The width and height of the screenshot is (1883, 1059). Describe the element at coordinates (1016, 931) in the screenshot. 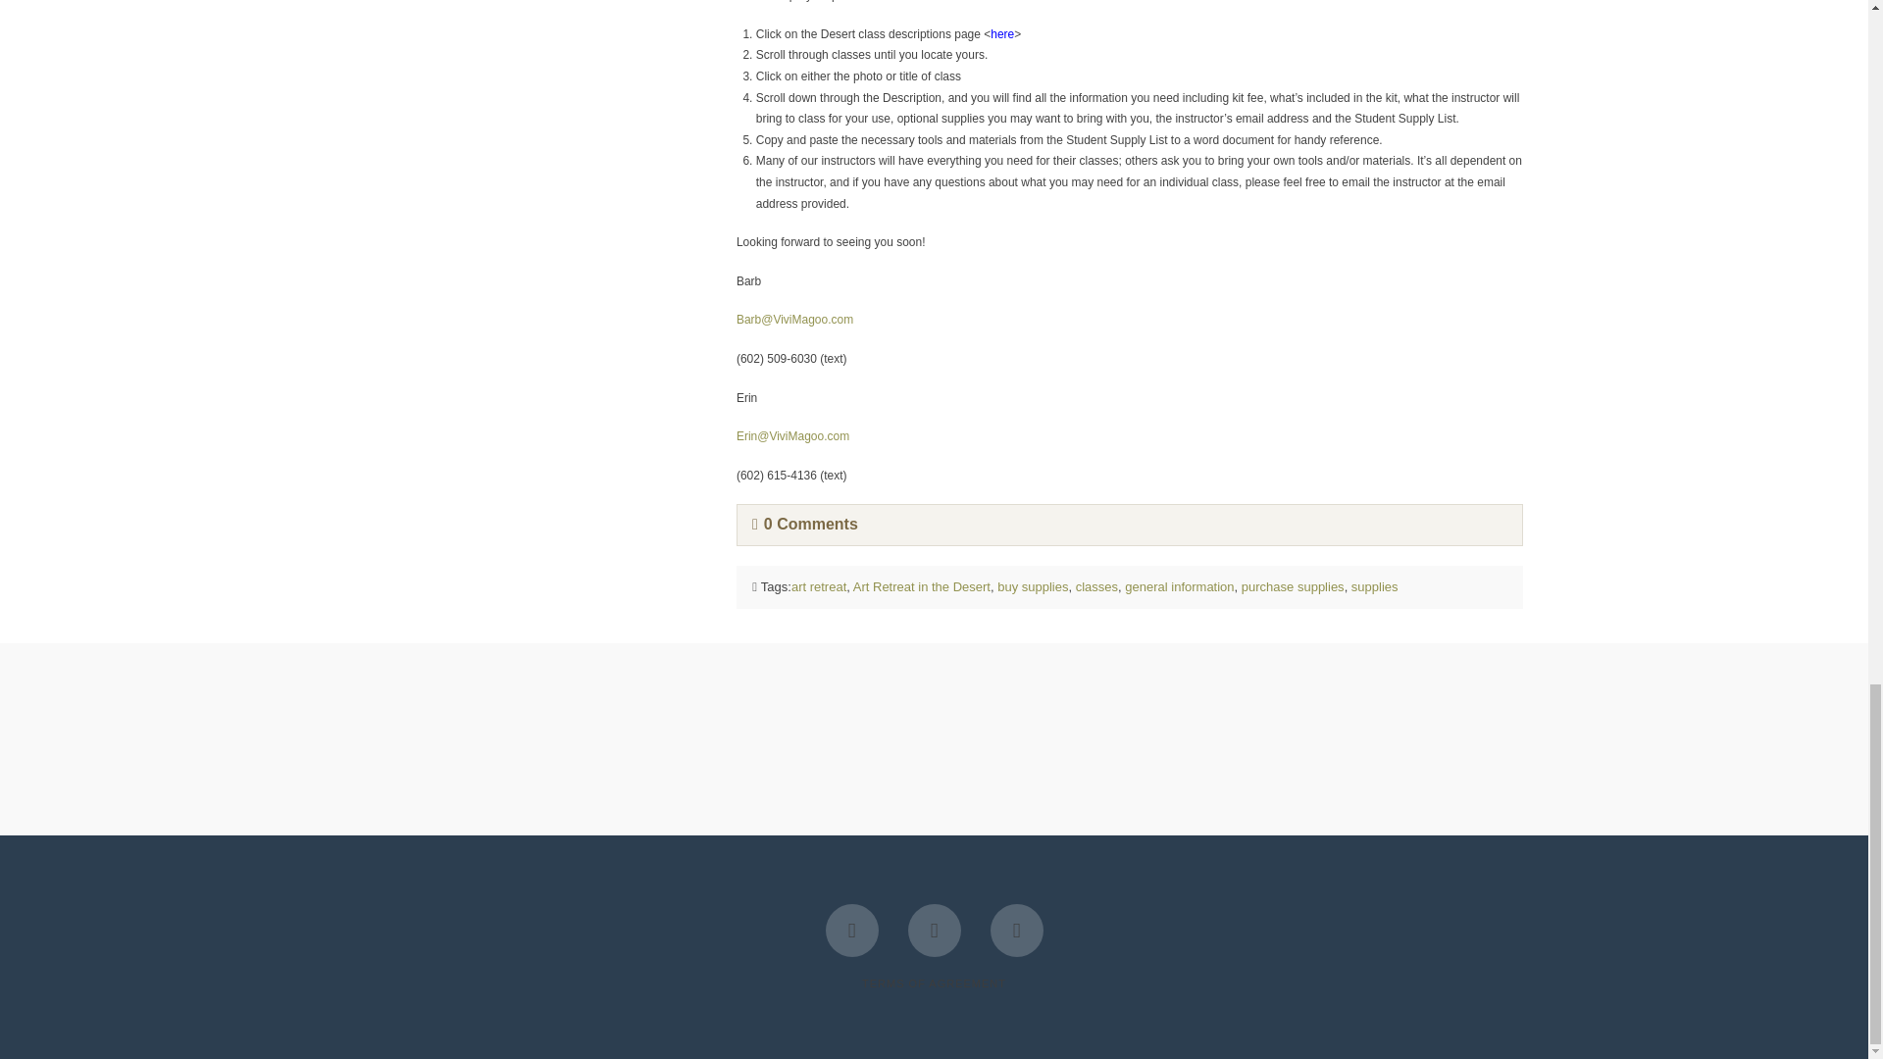

I see `Pinterest` at that location.